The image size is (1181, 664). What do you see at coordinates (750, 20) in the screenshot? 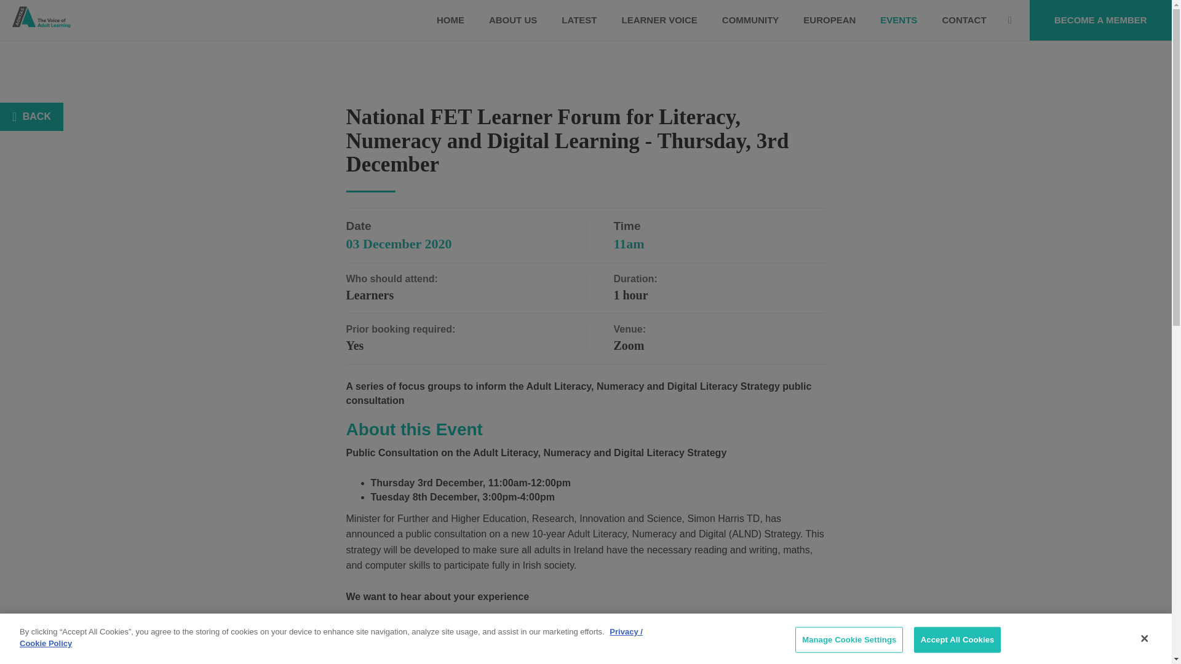
I see `COMMUNITY` at bounding box center [750, 20].